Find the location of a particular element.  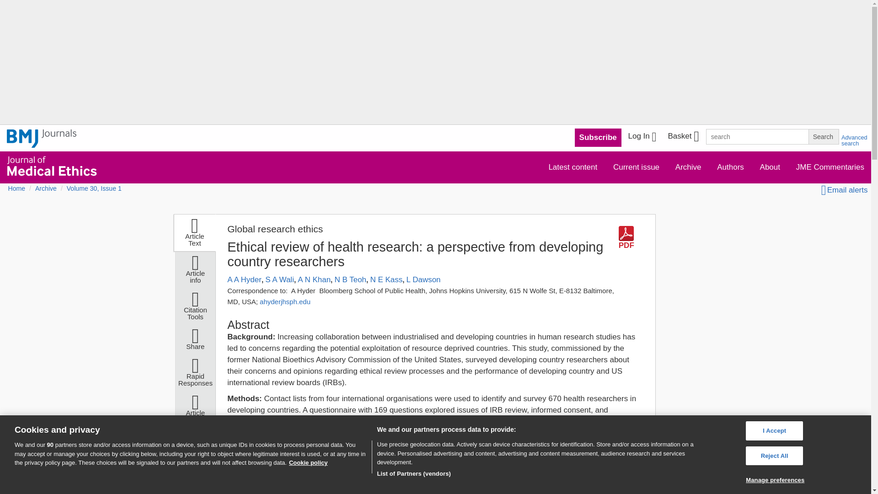

BMJ Journals is located at coordinates (42, 138).